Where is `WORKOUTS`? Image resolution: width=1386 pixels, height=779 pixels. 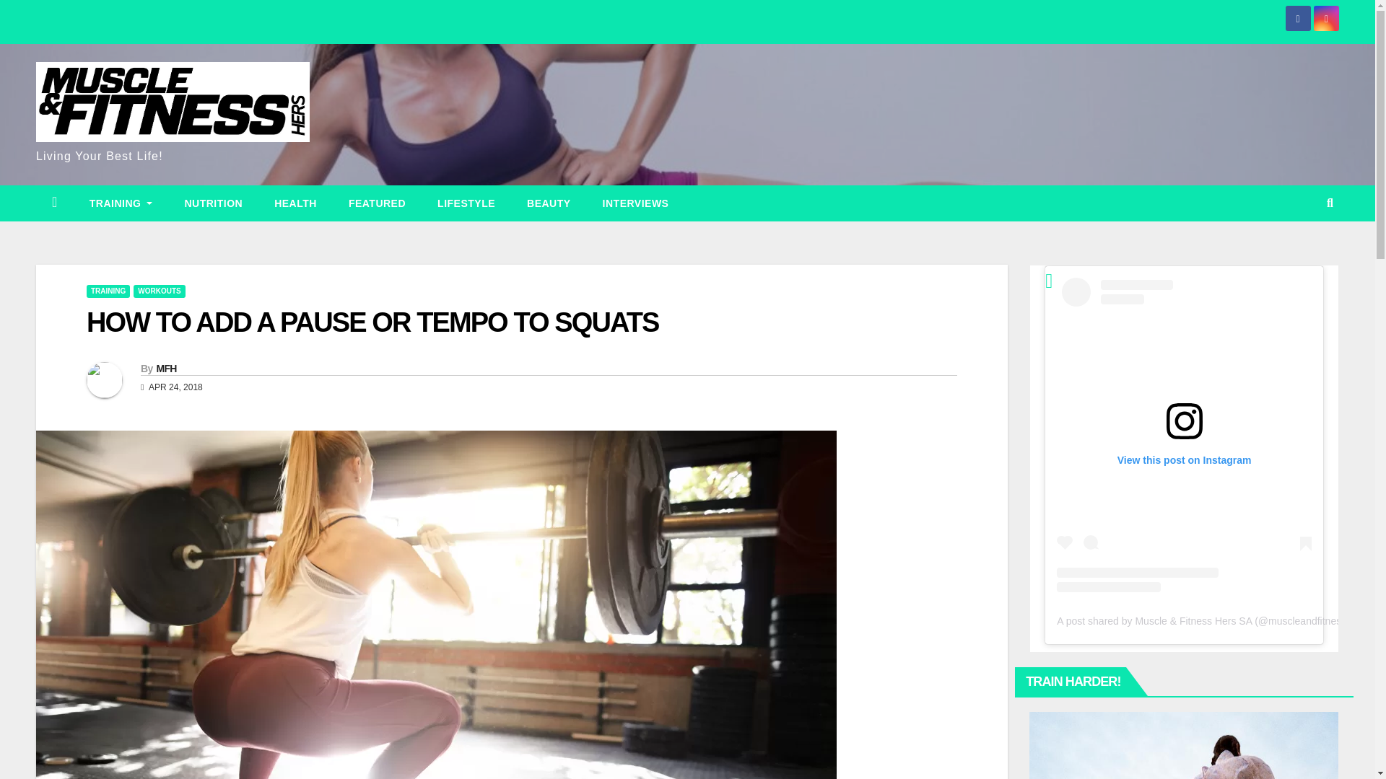 WORKOUTS is located at coordinates (159, 291).